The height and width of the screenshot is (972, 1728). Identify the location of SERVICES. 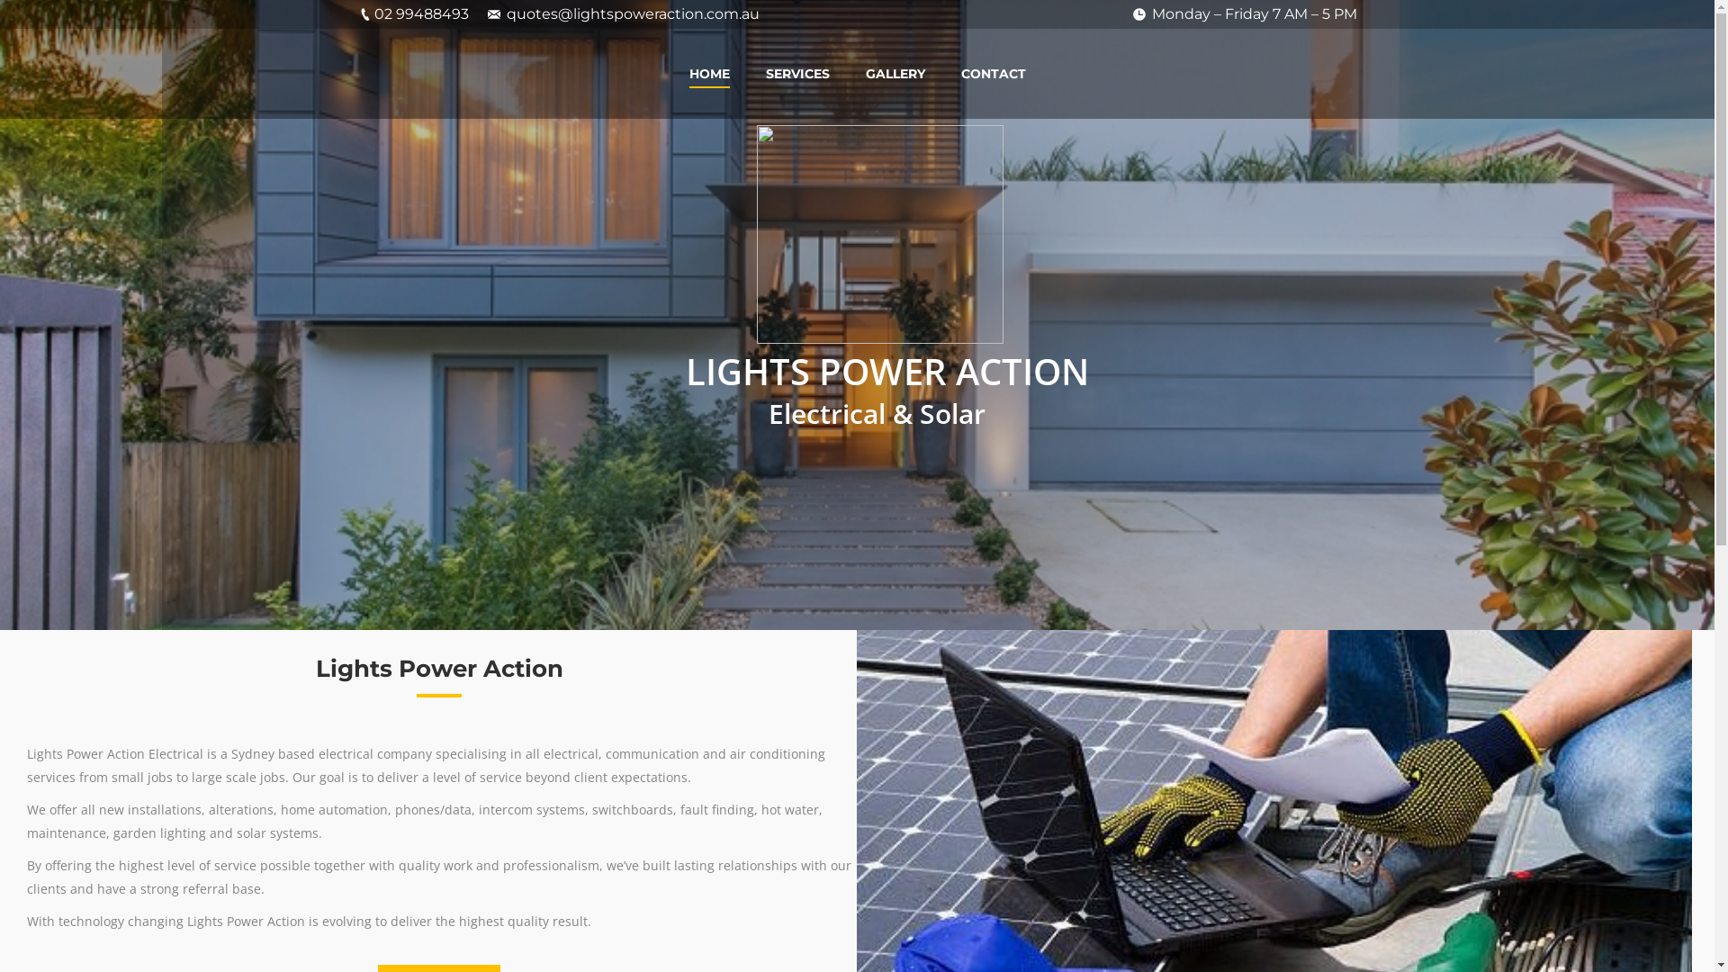
(797, 74).